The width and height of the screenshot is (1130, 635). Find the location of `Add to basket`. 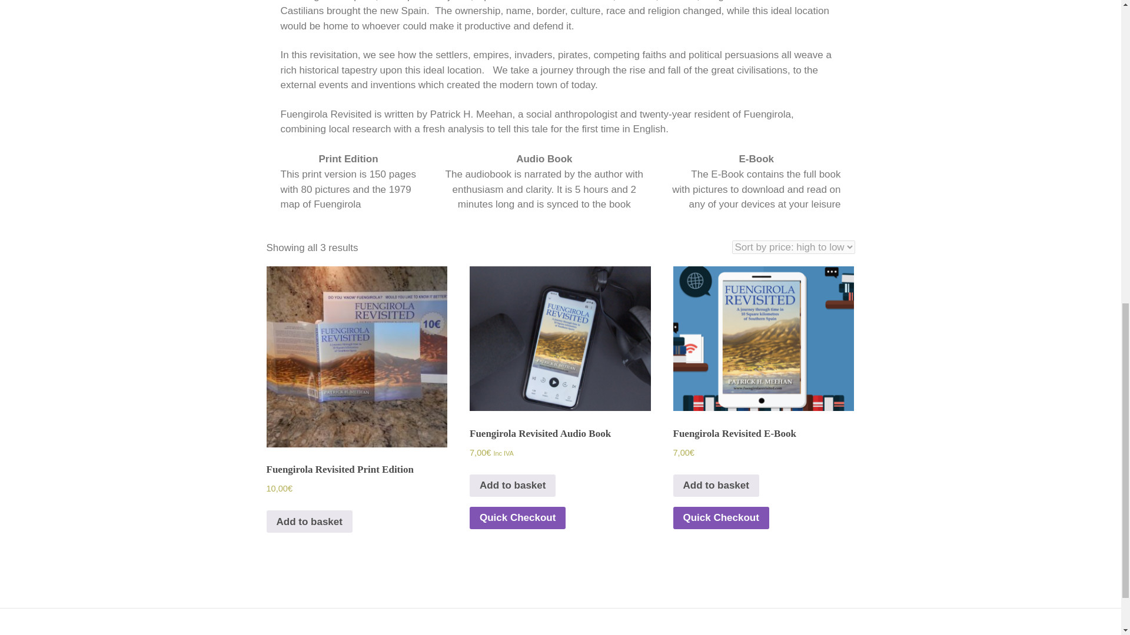

Add to basket is located at coordinates (716, 485).